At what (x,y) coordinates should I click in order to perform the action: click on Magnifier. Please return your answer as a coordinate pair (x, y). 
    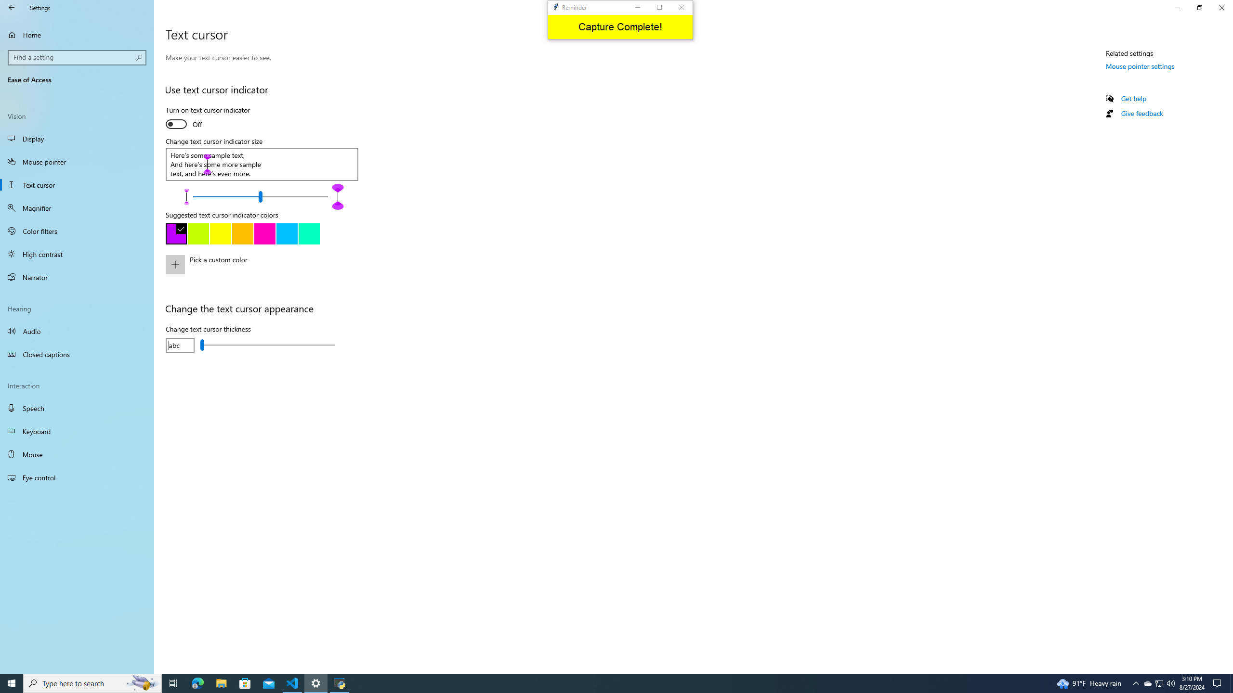
    Looking at the image, I should click on (77, 208).